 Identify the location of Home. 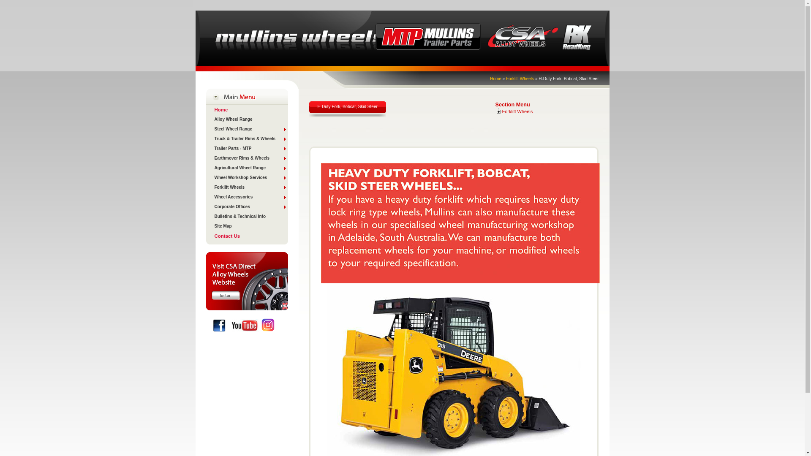
(496, 79).